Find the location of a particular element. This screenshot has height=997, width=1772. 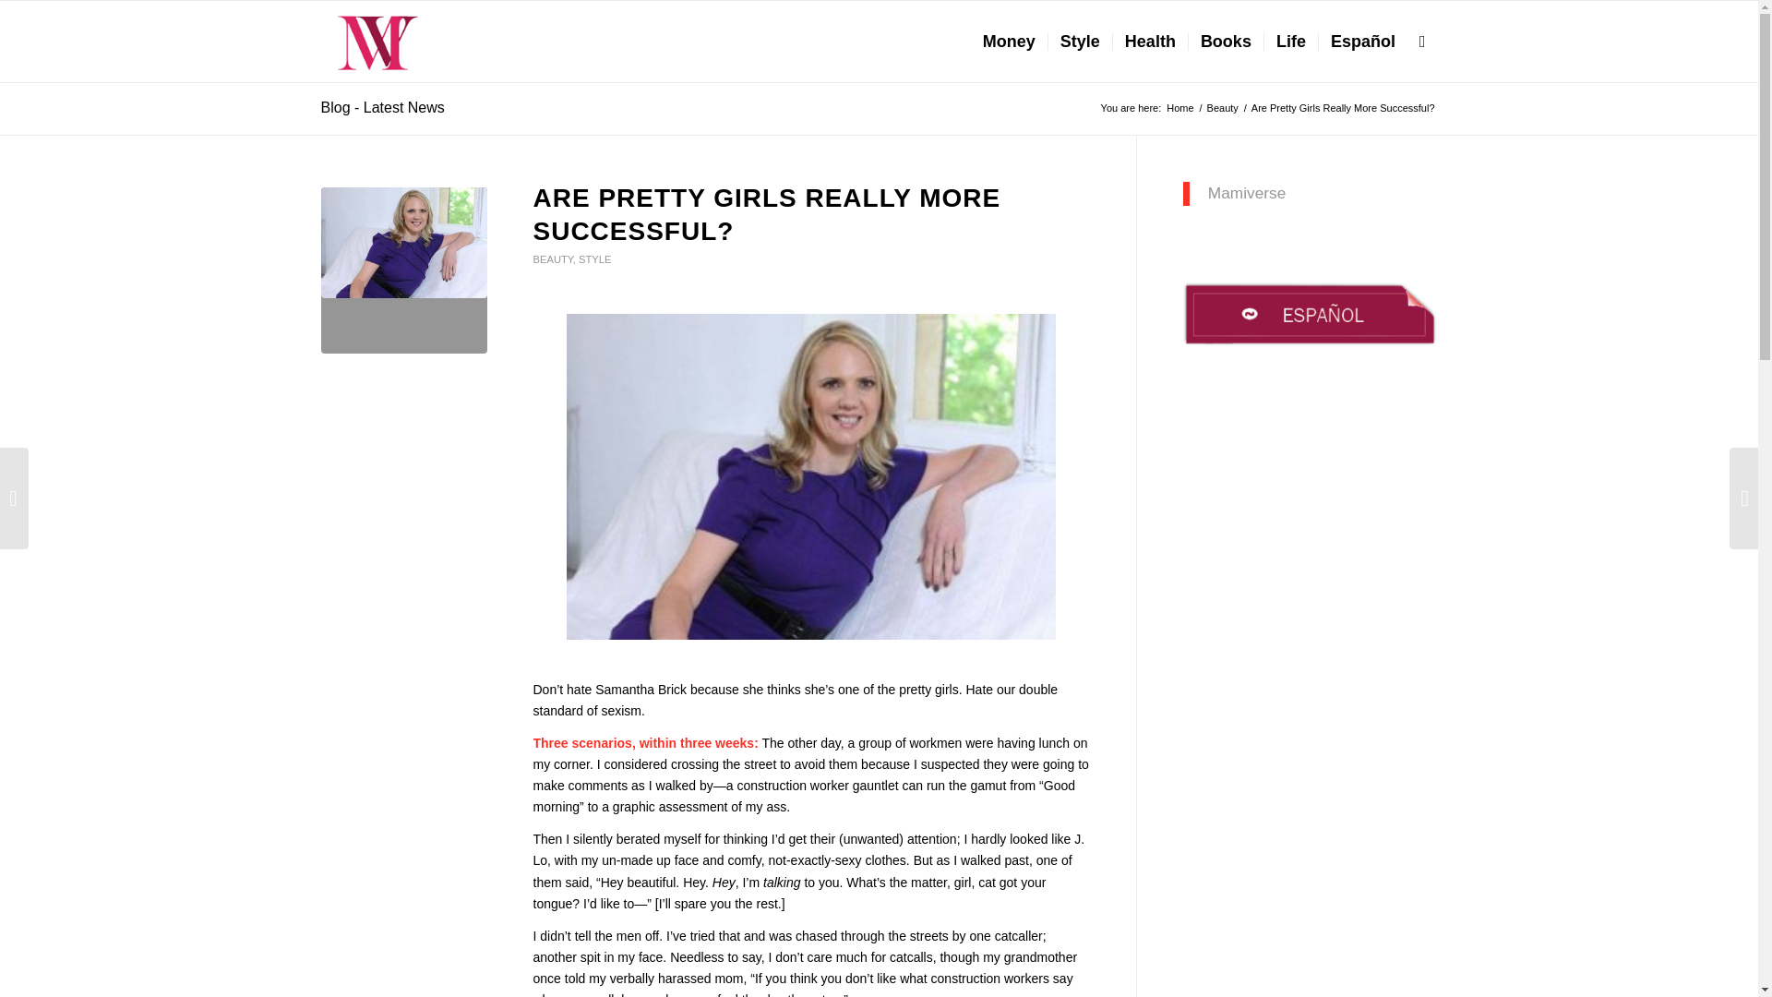

Permanent Link: Blog - Latest News is located at coordinates (382, 107).